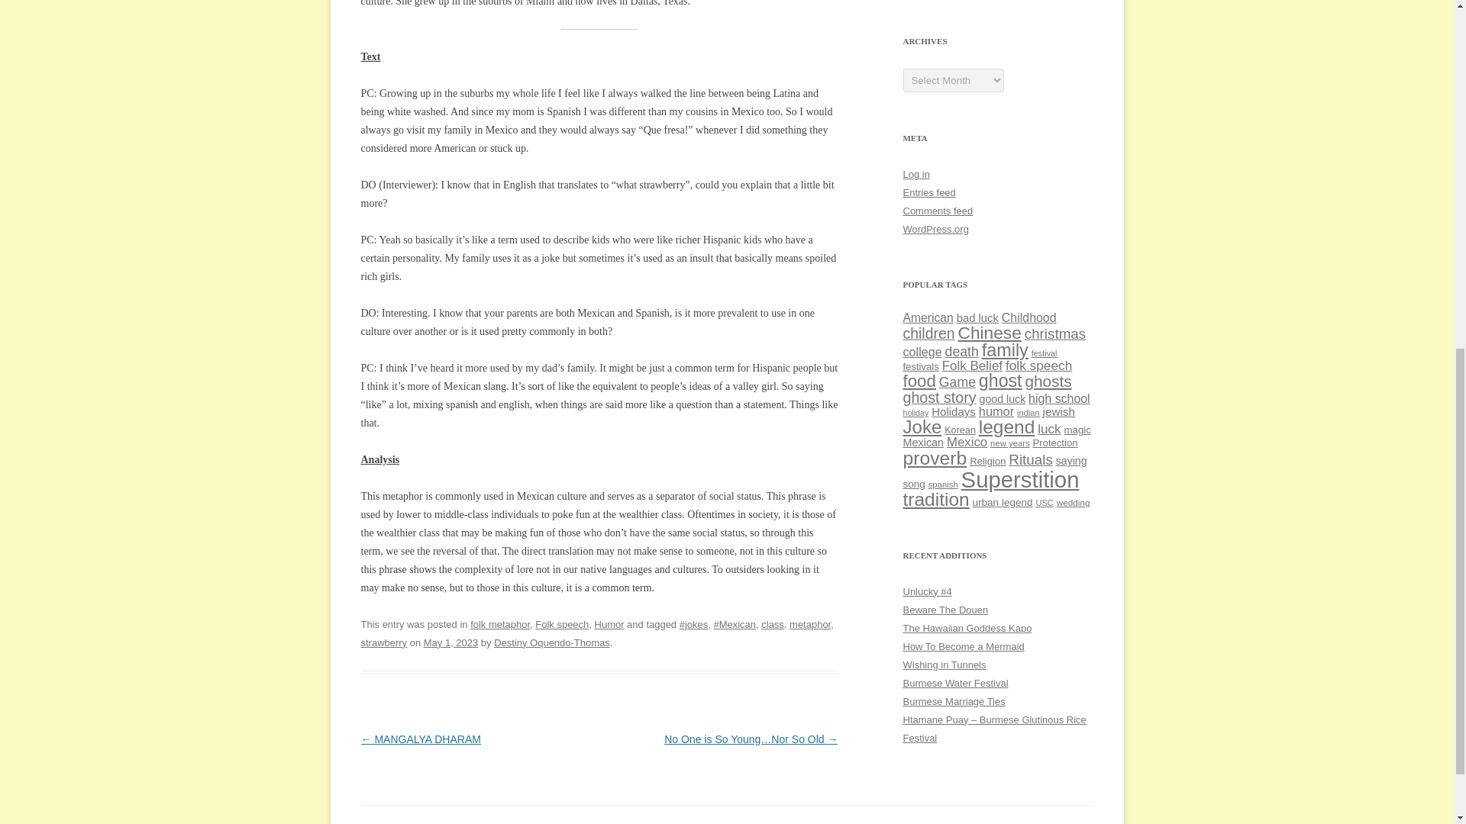  Describe the element at coordinates (1055, 333) in the screenshot. I see `christmas` at that location.